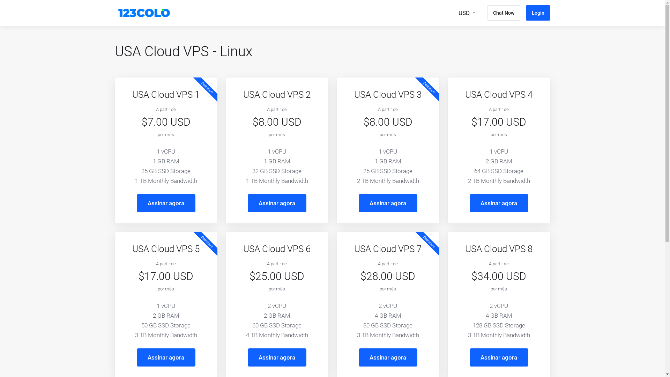 This screenshot has width=670, height=377. What do you see at coordinates (538, 13) in the screenshot?
I see `Login` at bounding box center [538, 13].